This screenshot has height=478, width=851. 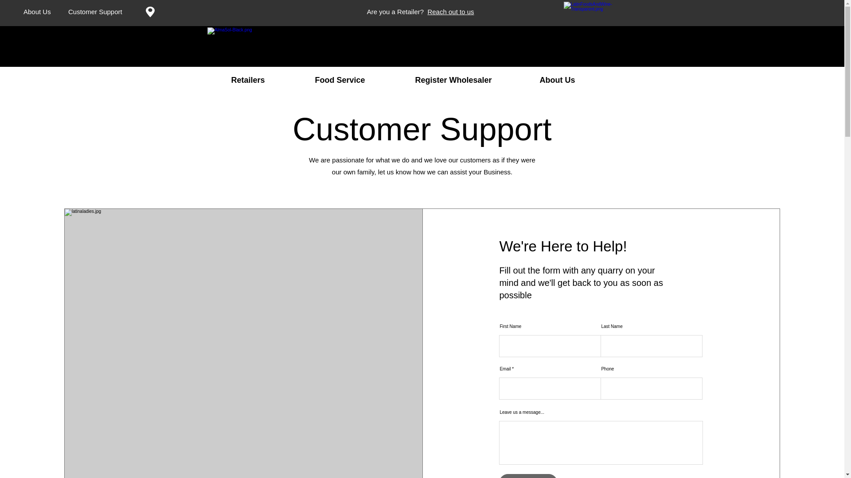 I want to click on Food Service, so click(x=358, y=80).